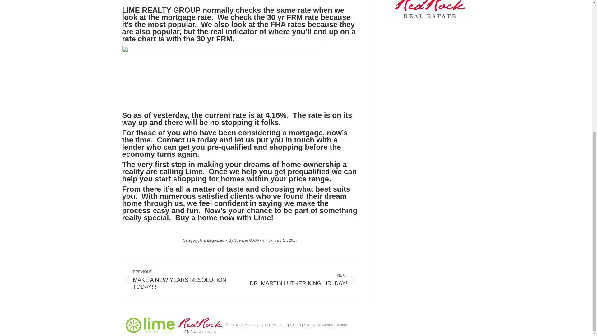 Image resolution: width=597 pixels, height=336 pixels. What do you see at coordinates (212, 240) in the screenshot?
I see `St. George Design` at bounding box center [212, 240].